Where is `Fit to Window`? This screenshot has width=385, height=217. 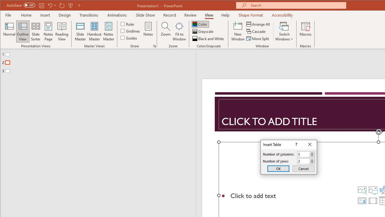 Fit to Window is located at coordinates (179, 31).